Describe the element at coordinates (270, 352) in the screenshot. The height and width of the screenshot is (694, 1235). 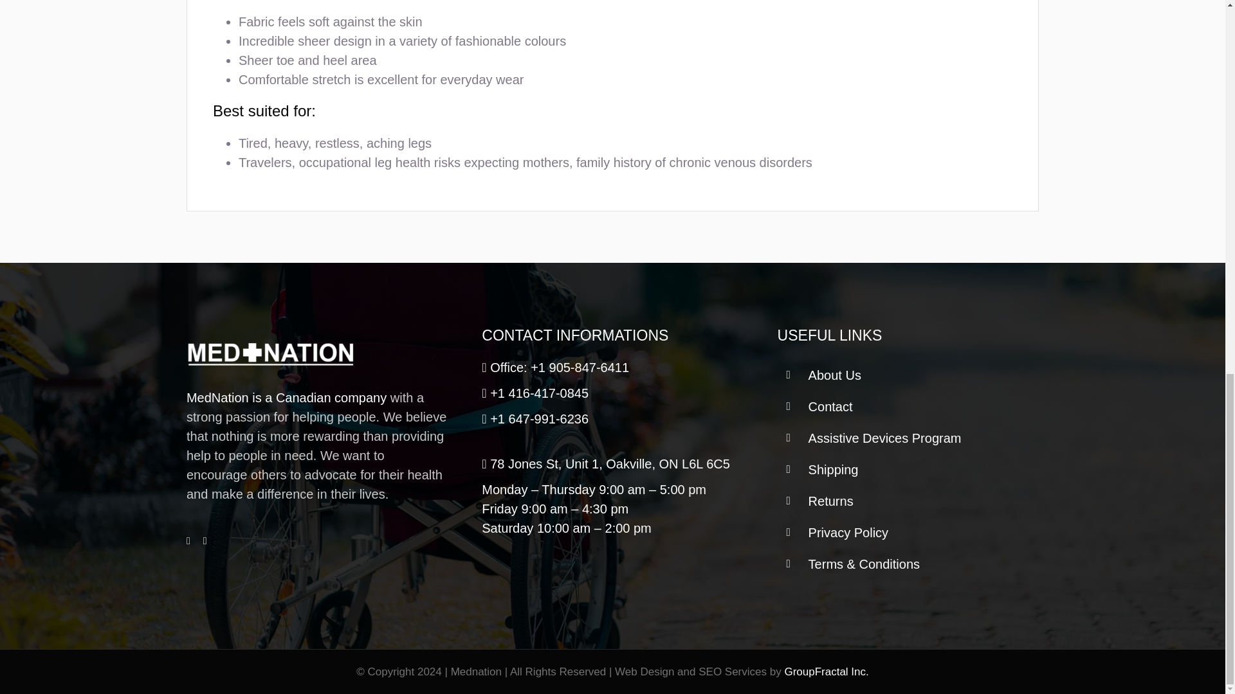
I see `white-logo` at that location.